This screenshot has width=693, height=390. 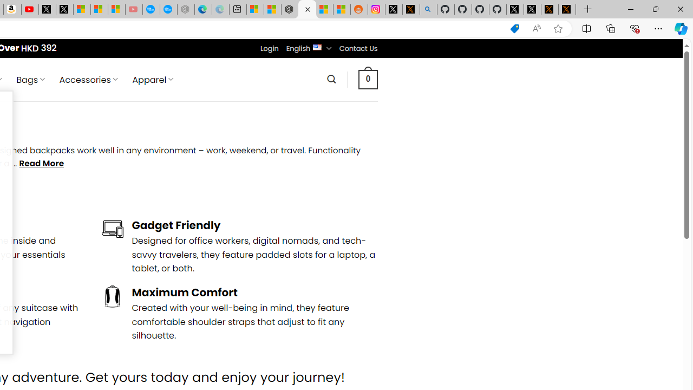 I want to click on Day 1: Arriving in Yemen (surreal to be here) - YouTube, so click(x=29, y=10).